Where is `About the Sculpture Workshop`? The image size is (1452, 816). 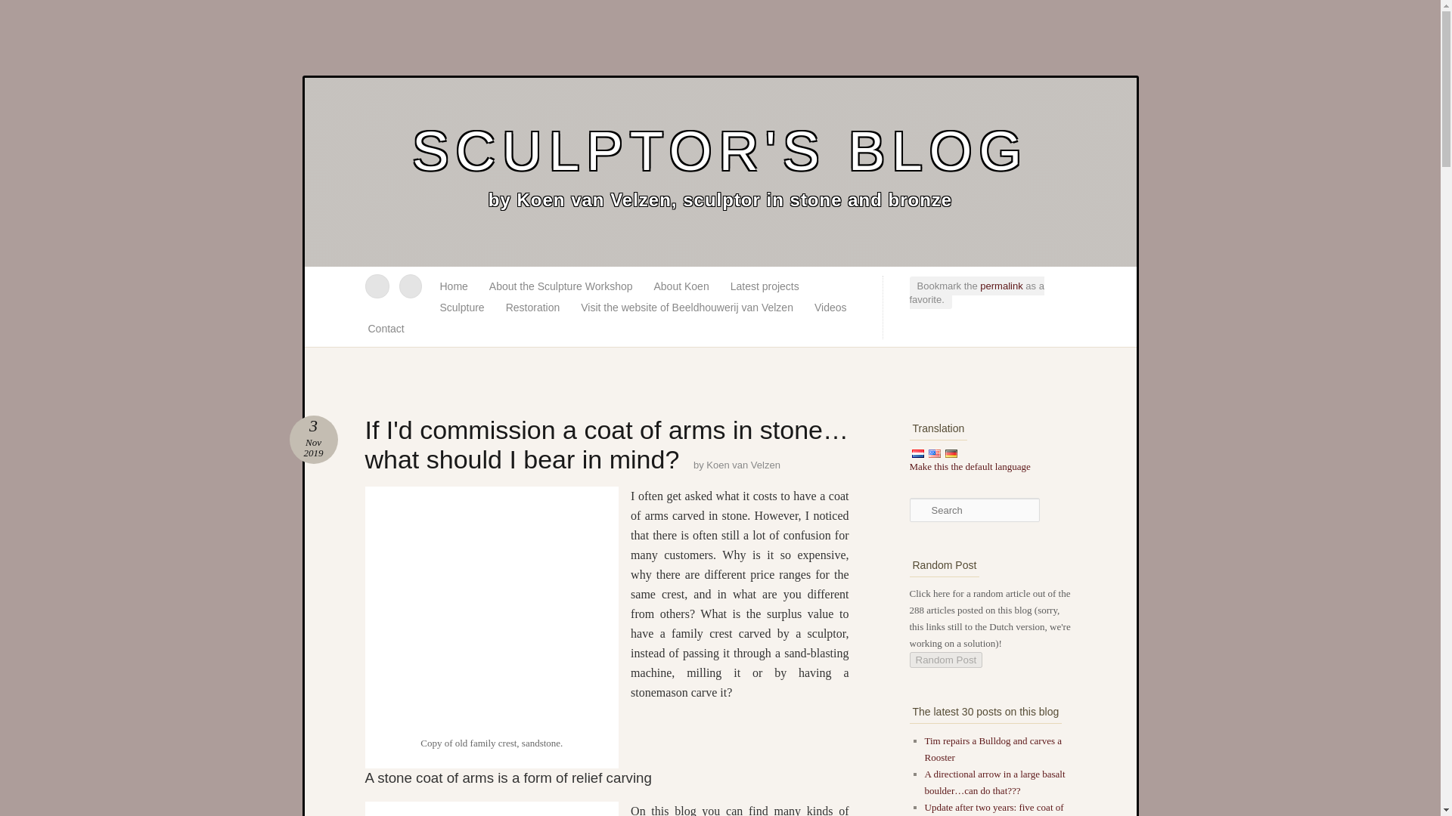 About the Sculpture Workshop is located at coordinates (561, 286).